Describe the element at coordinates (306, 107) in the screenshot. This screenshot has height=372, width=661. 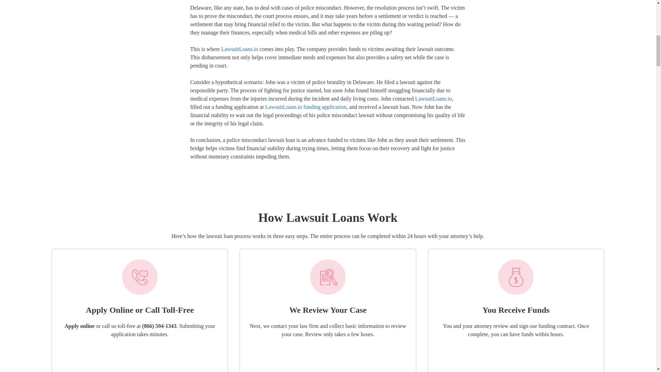
I see `LawsuitLoans.io funding application` at that location.